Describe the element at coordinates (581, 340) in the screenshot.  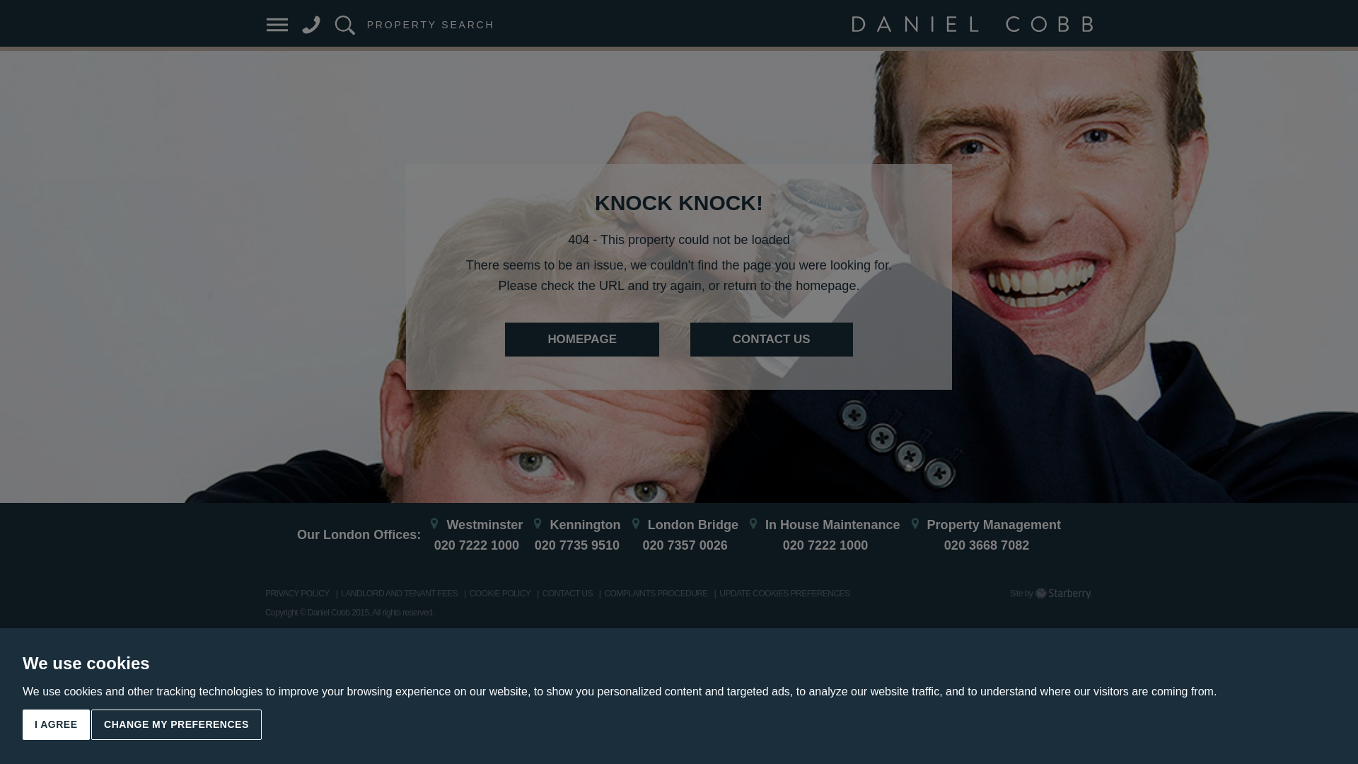
I see `HOMEPAGE` at that location.